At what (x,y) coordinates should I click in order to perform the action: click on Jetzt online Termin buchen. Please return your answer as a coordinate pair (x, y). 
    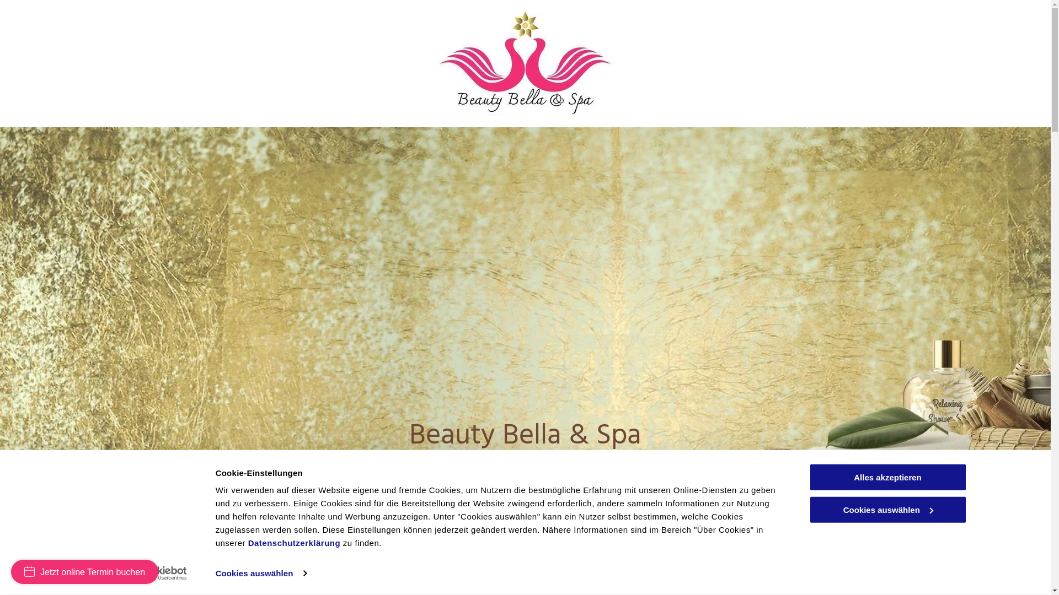
    Looking at the image, I should click on (85, 572).